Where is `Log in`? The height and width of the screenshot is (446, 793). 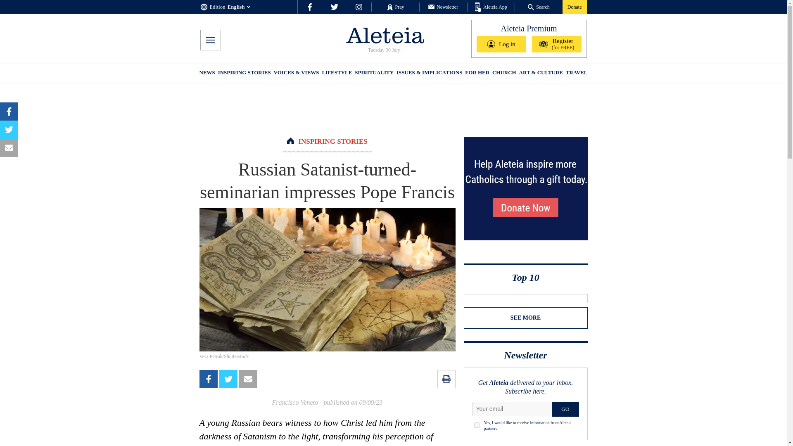 Log in is located at coordinates (501, 44).